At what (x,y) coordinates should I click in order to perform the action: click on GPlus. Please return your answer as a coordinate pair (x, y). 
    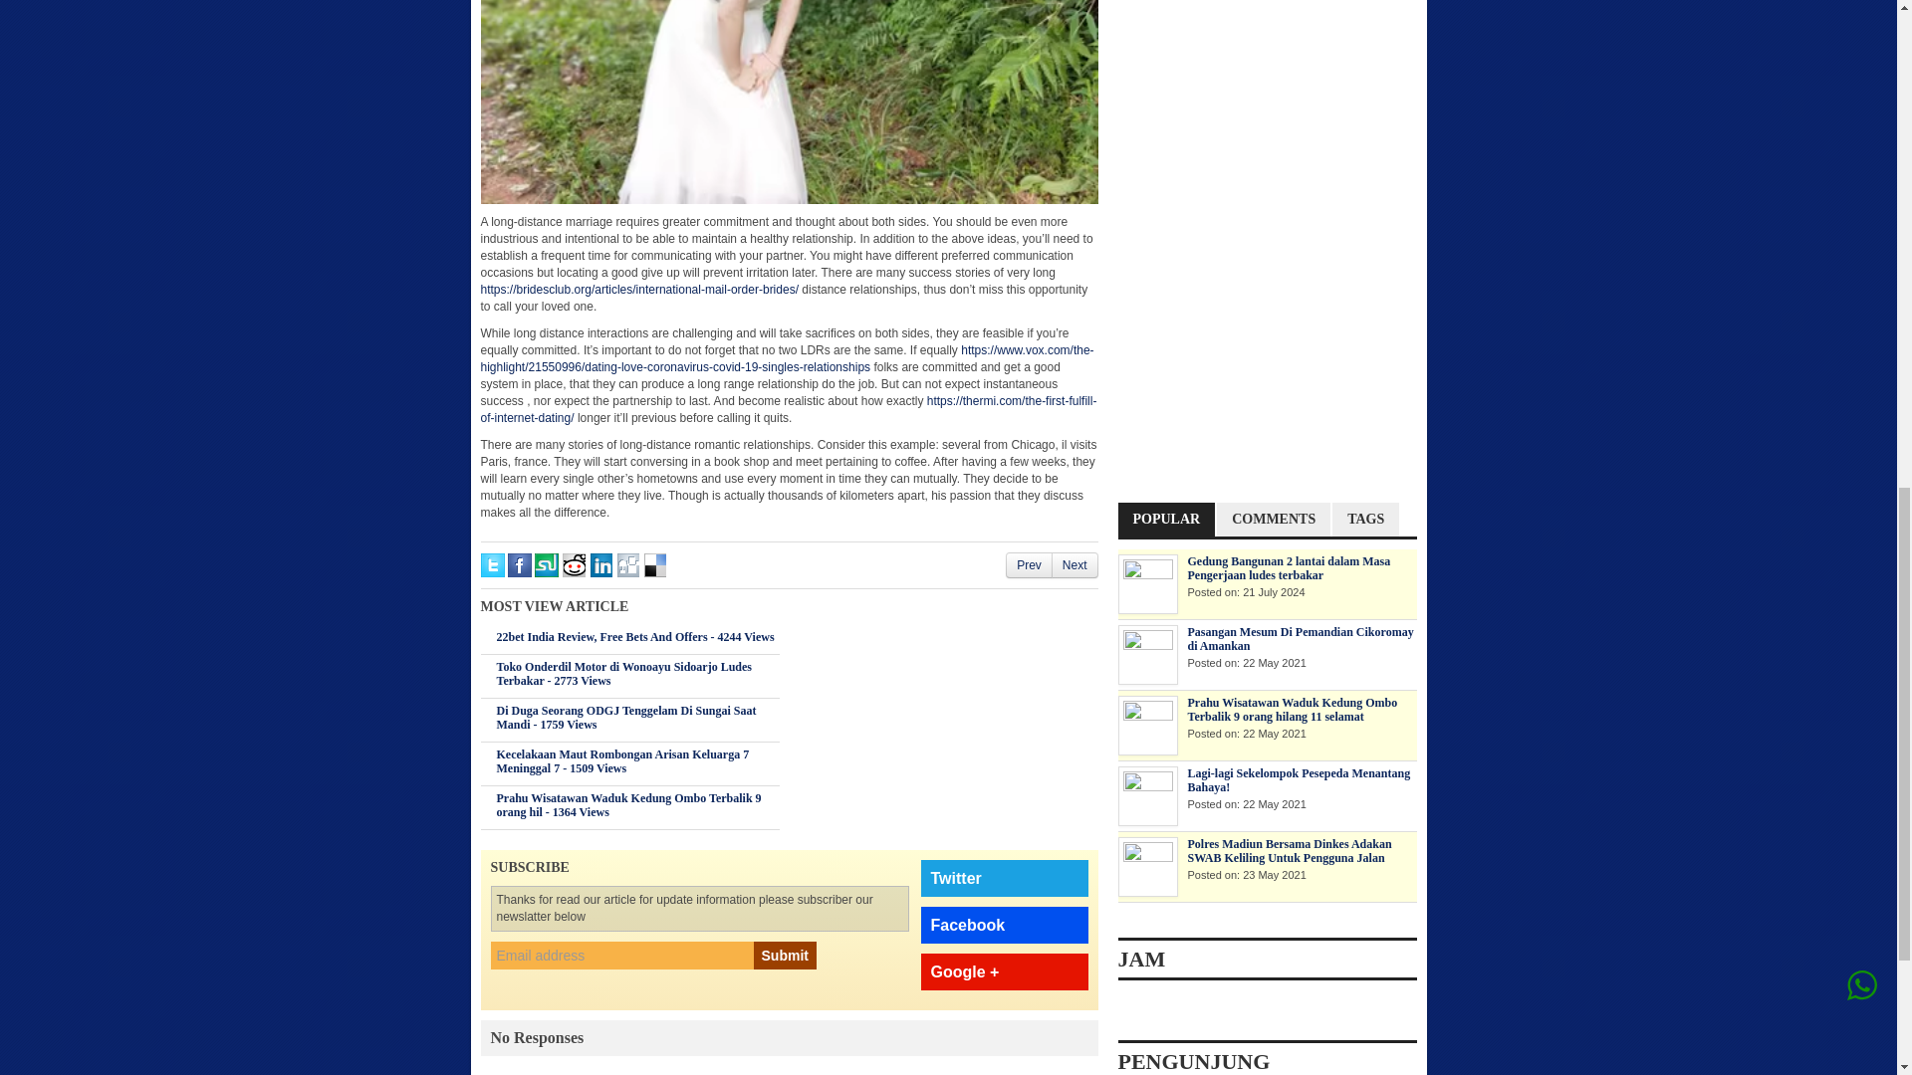
    Looking at the image, I should click on (1004, 971).